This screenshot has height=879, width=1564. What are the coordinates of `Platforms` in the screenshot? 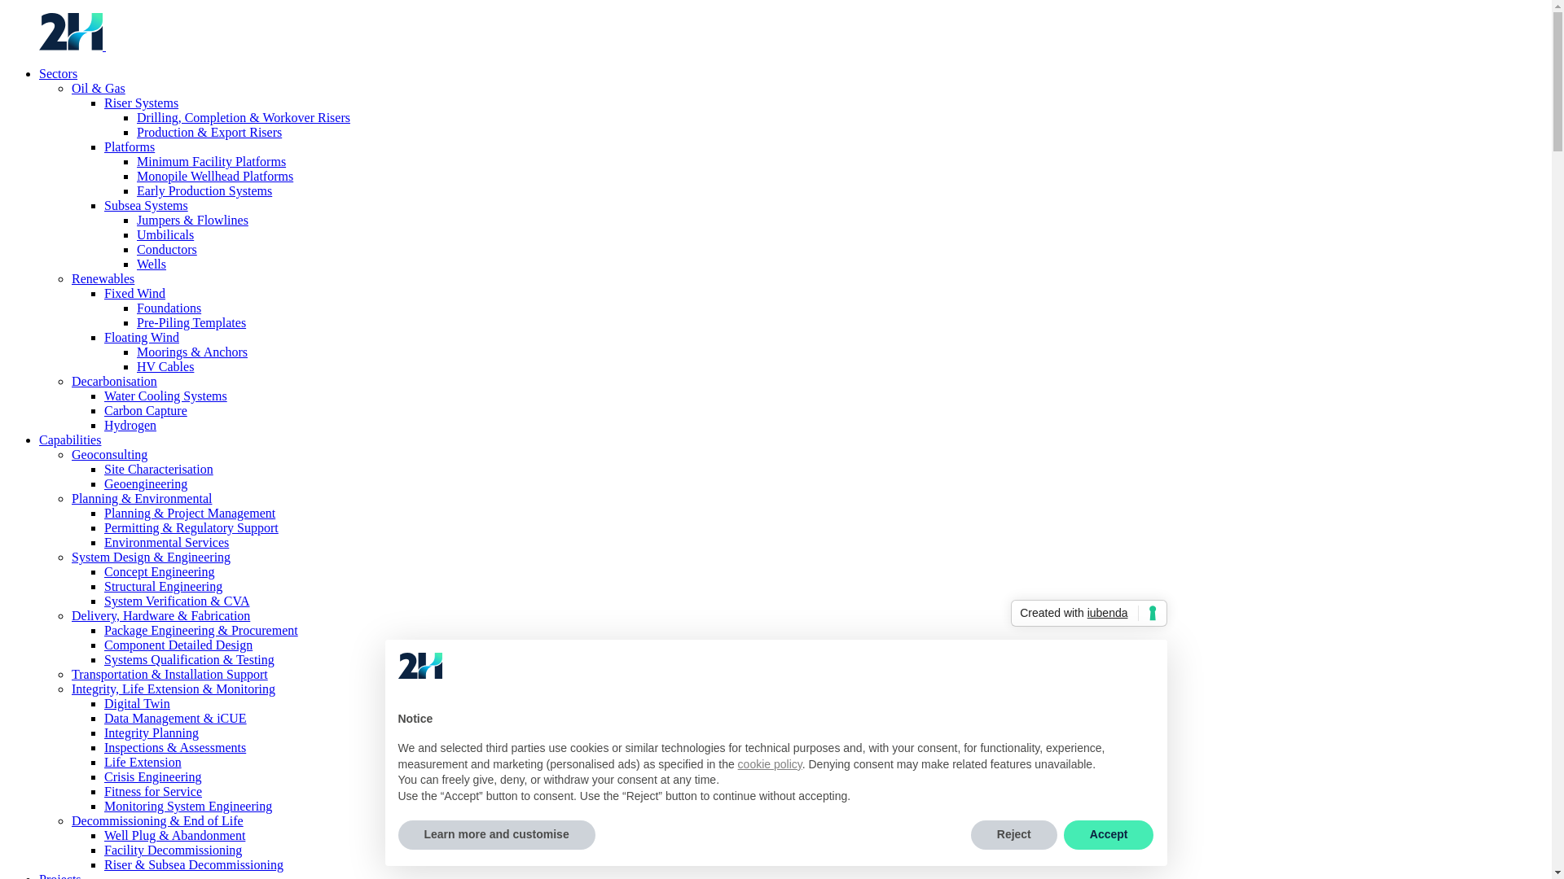 It's located at (130, 146).